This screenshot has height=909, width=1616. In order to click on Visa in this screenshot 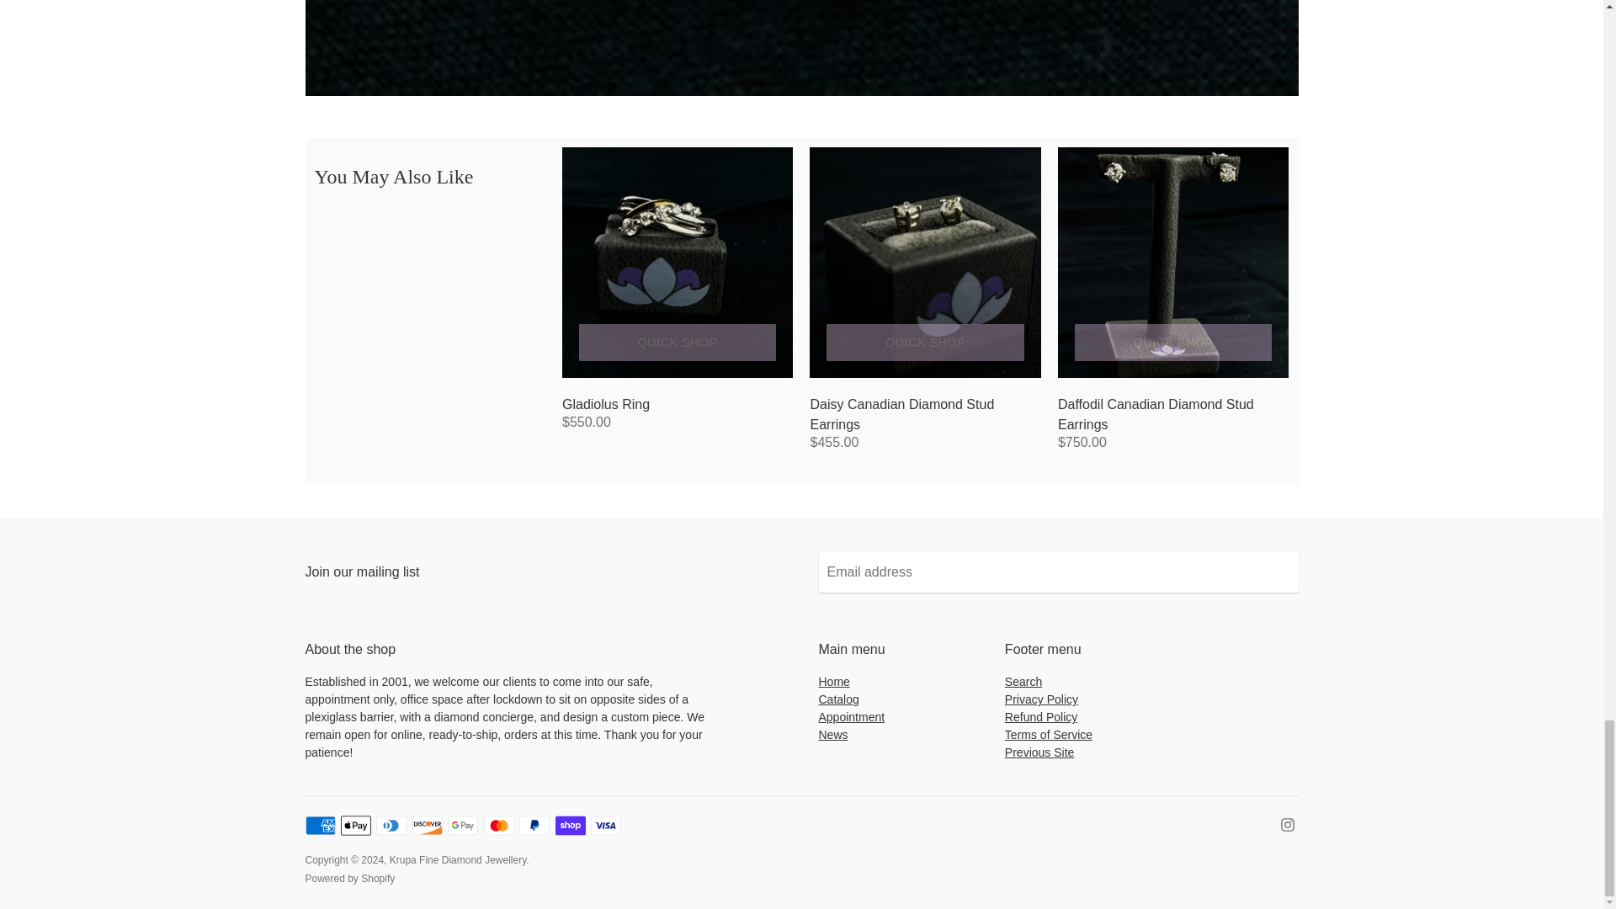, I will do `click(606, 825)`.